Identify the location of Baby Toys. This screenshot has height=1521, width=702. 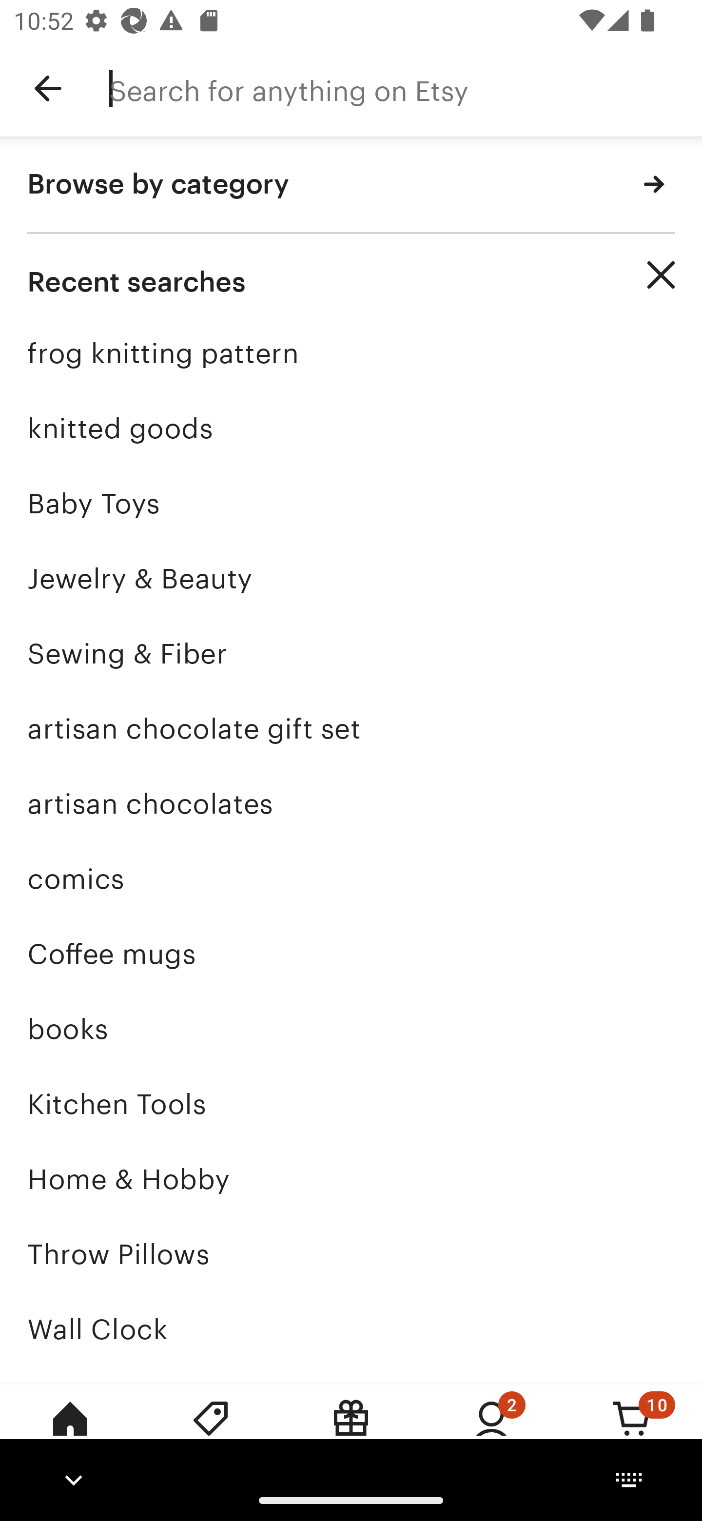
(351, 503).